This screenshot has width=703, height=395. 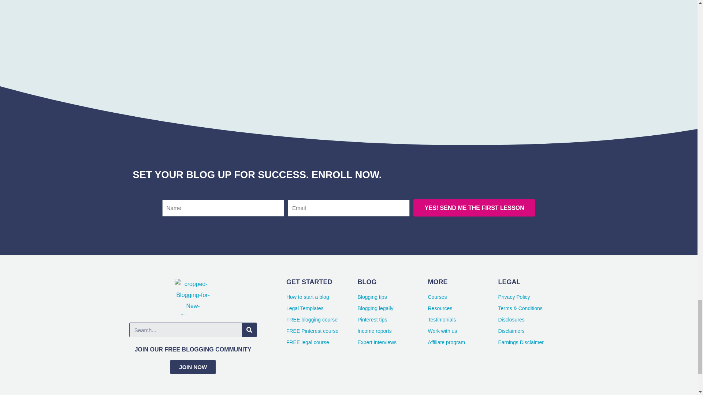 I want to click on FREE legal course, so click(x=322, y=343).